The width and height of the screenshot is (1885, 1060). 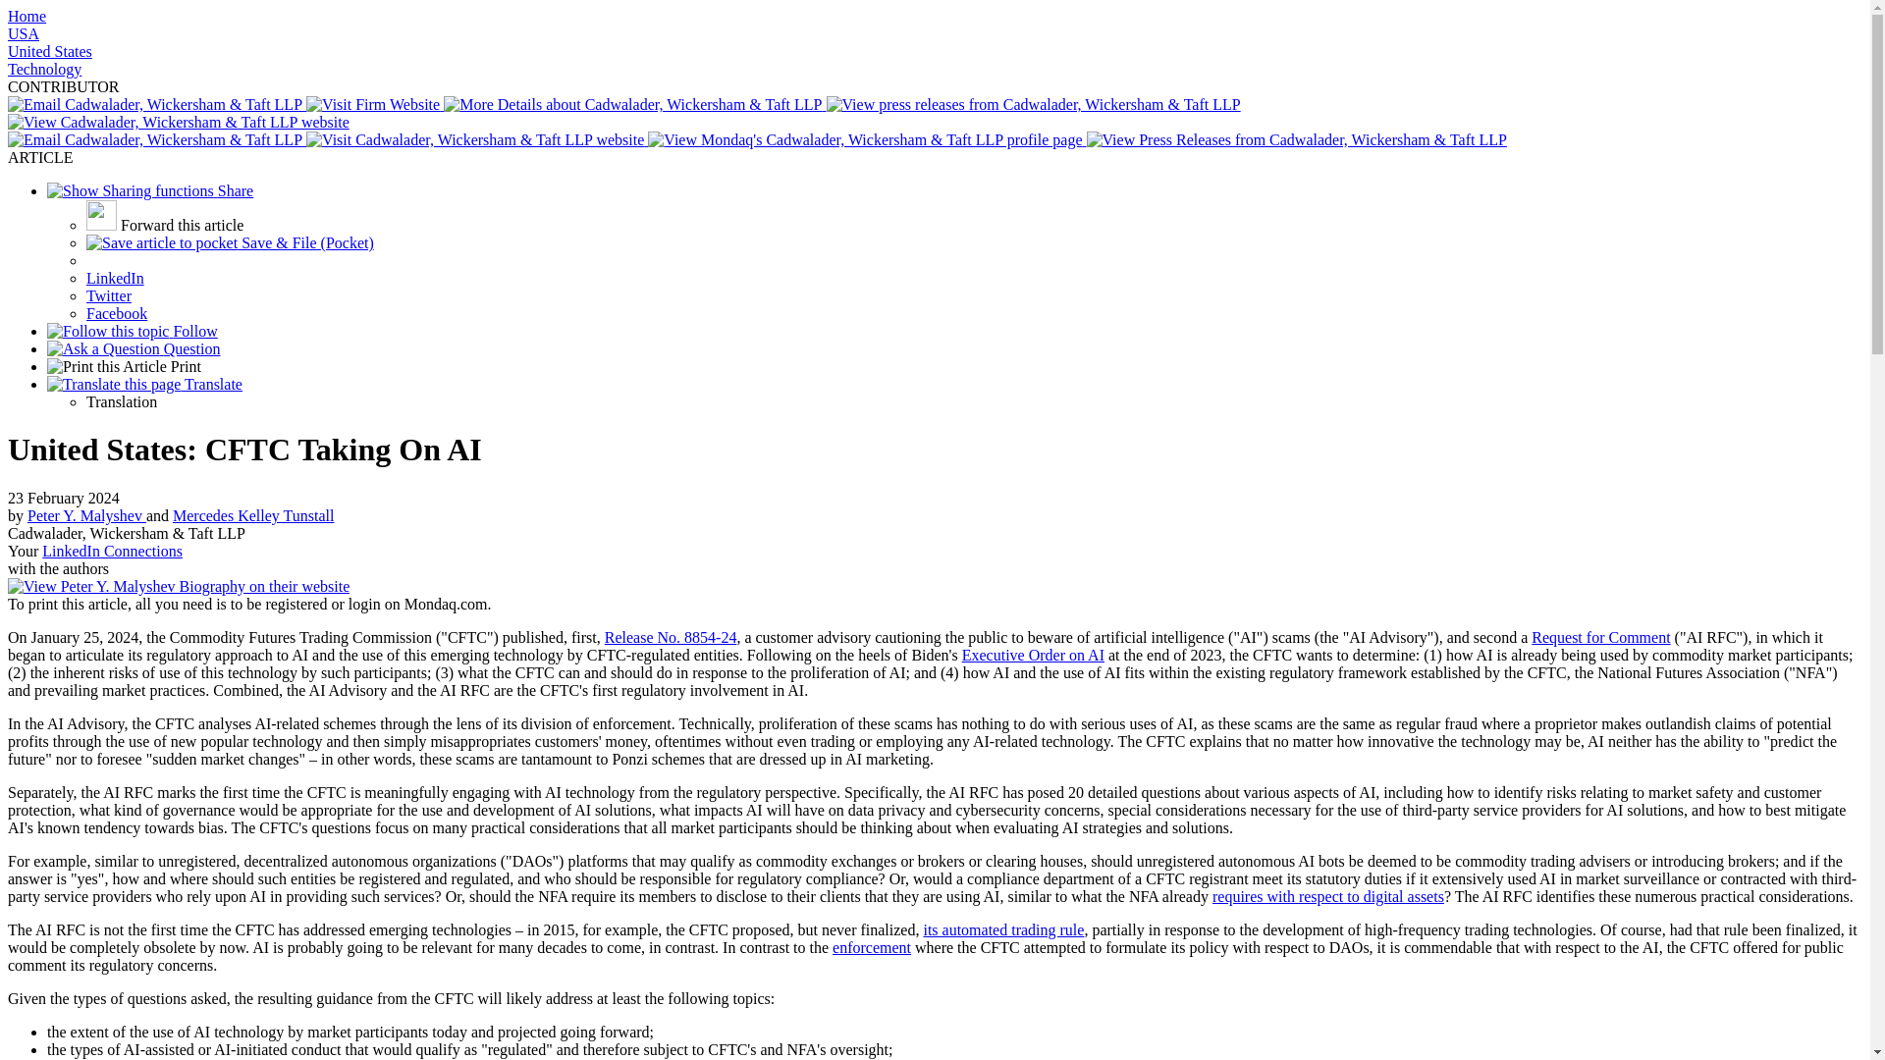 What do you see at coordinates (24, 33) in the screenshot?
I see `USA` at bounding box center [24, 33].